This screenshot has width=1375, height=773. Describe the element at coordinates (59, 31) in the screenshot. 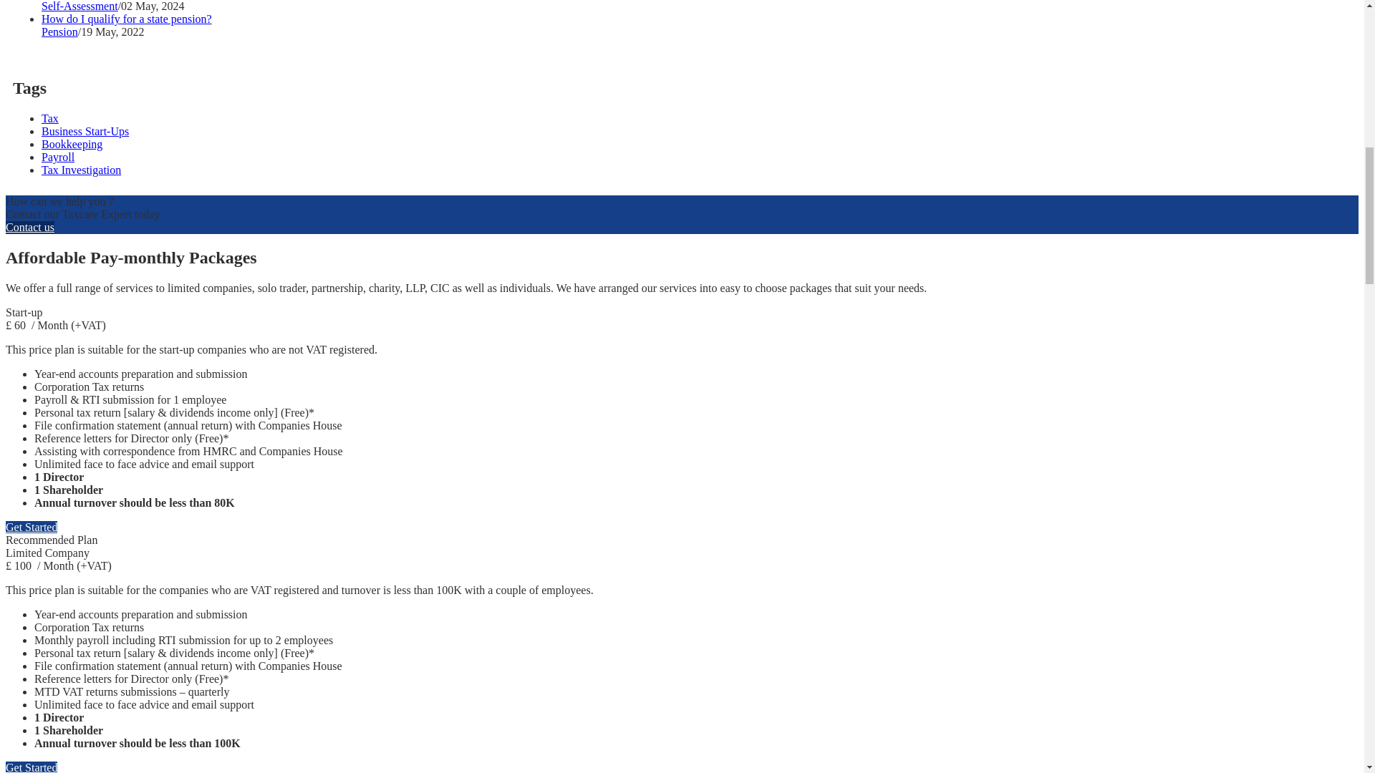

I see `Pension` at that location.